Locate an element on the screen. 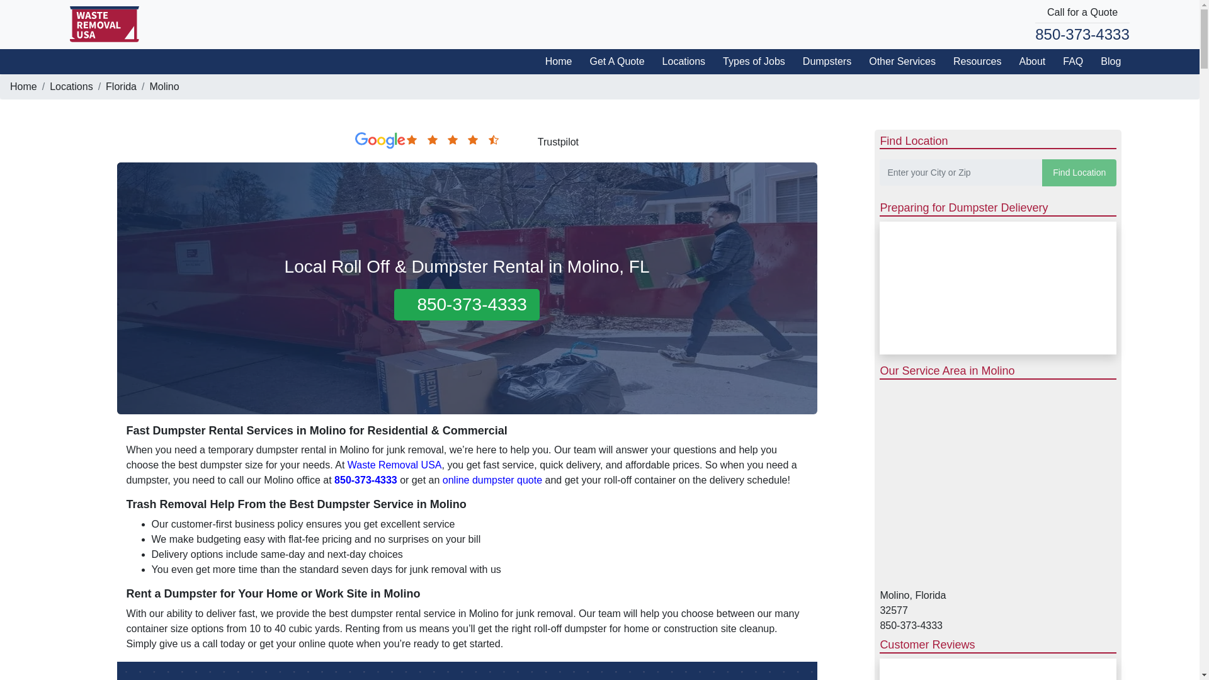  Locations is located at coordinates (680, 60).